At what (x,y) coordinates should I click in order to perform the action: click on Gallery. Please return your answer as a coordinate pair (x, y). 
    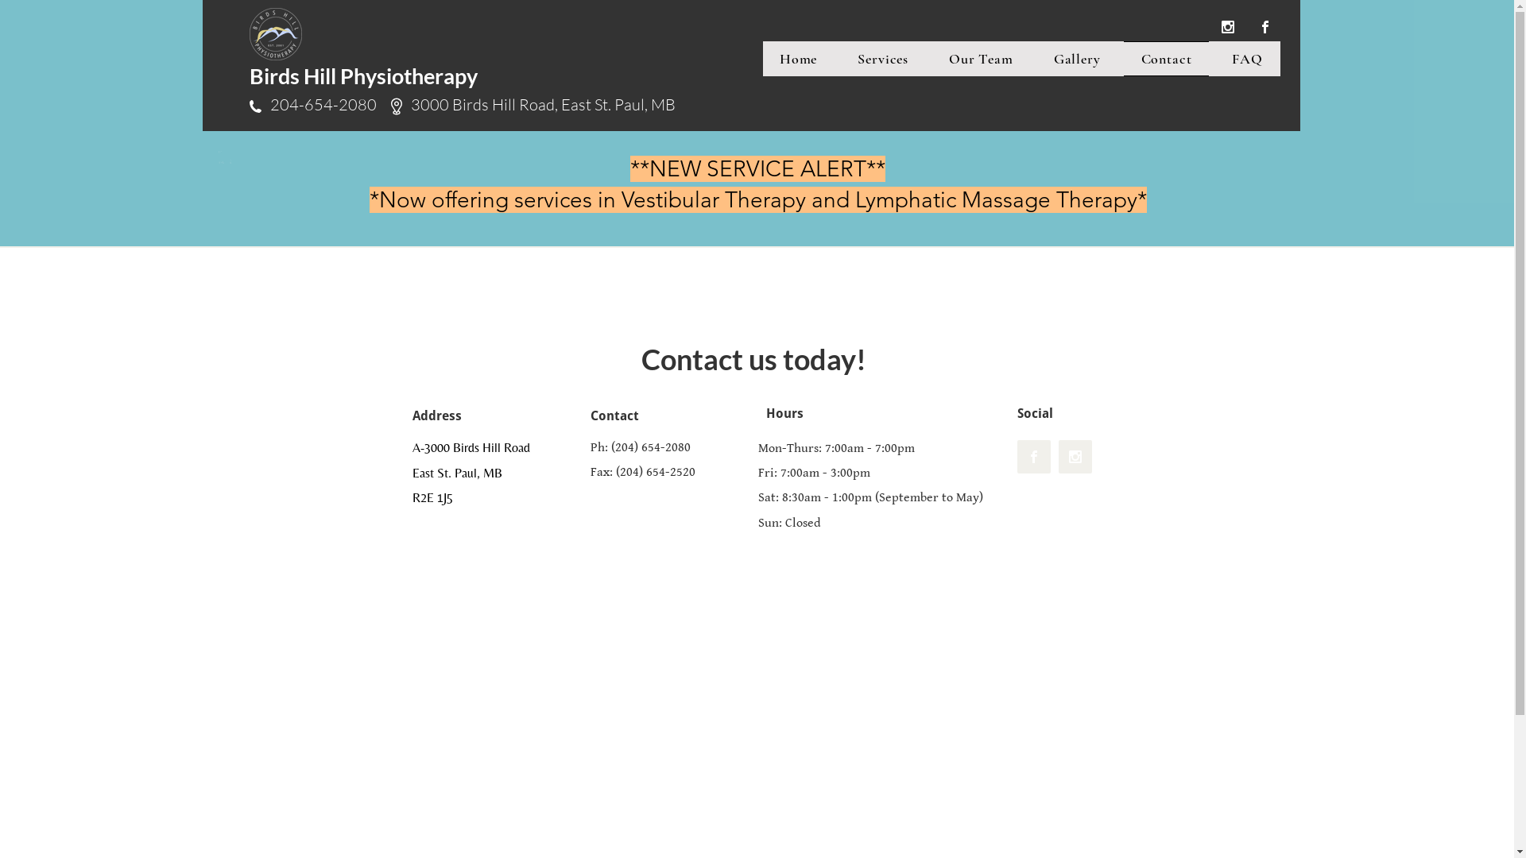
    Looking at the image, I should click on (1077, 59).